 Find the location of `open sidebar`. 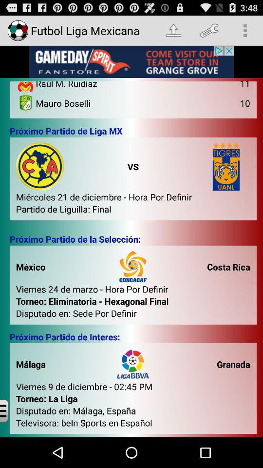

open sidebar is located at coordinates (12, 410).